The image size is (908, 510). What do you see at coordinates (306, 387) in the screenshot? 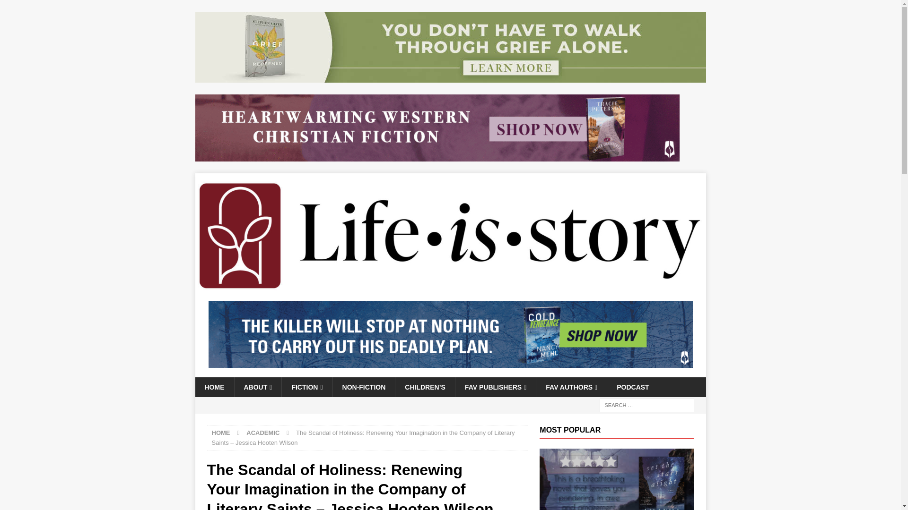
I see `FICTION` at bounding box center [306, 387].